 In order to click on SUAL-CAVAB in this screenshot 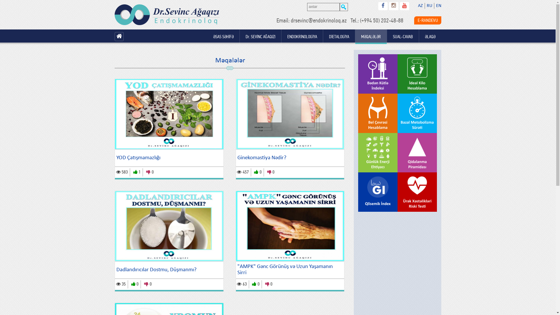, I will do `click(402, 37)`.